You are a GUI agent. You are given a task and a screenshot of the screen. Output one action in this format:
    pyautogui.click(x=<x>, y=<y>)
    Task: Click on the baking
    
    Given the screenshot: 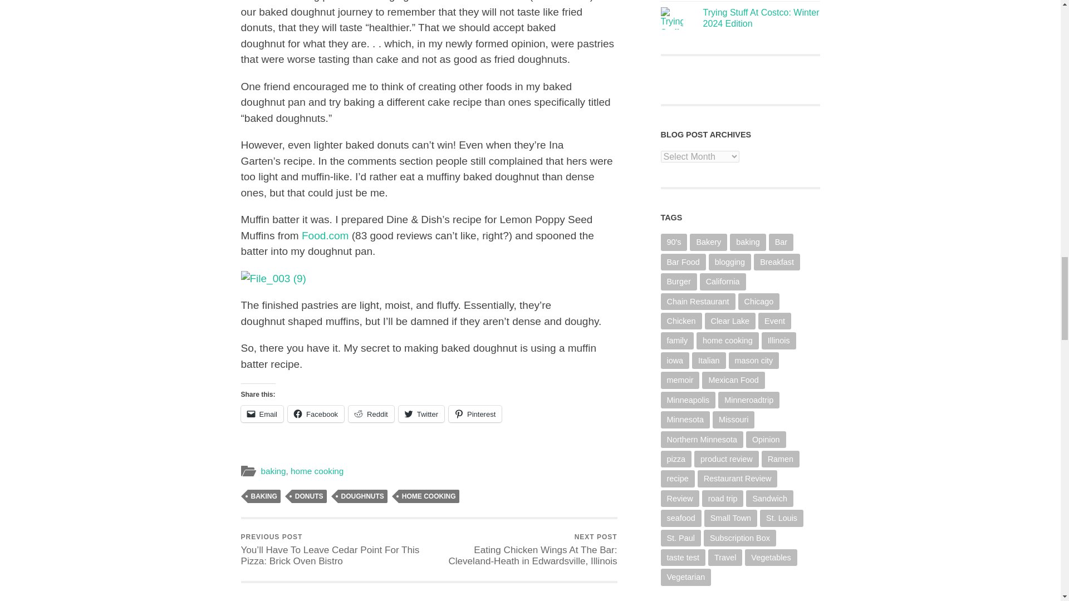 What is the action you would take?
    pyautogui.click(x=273, y=471)
    